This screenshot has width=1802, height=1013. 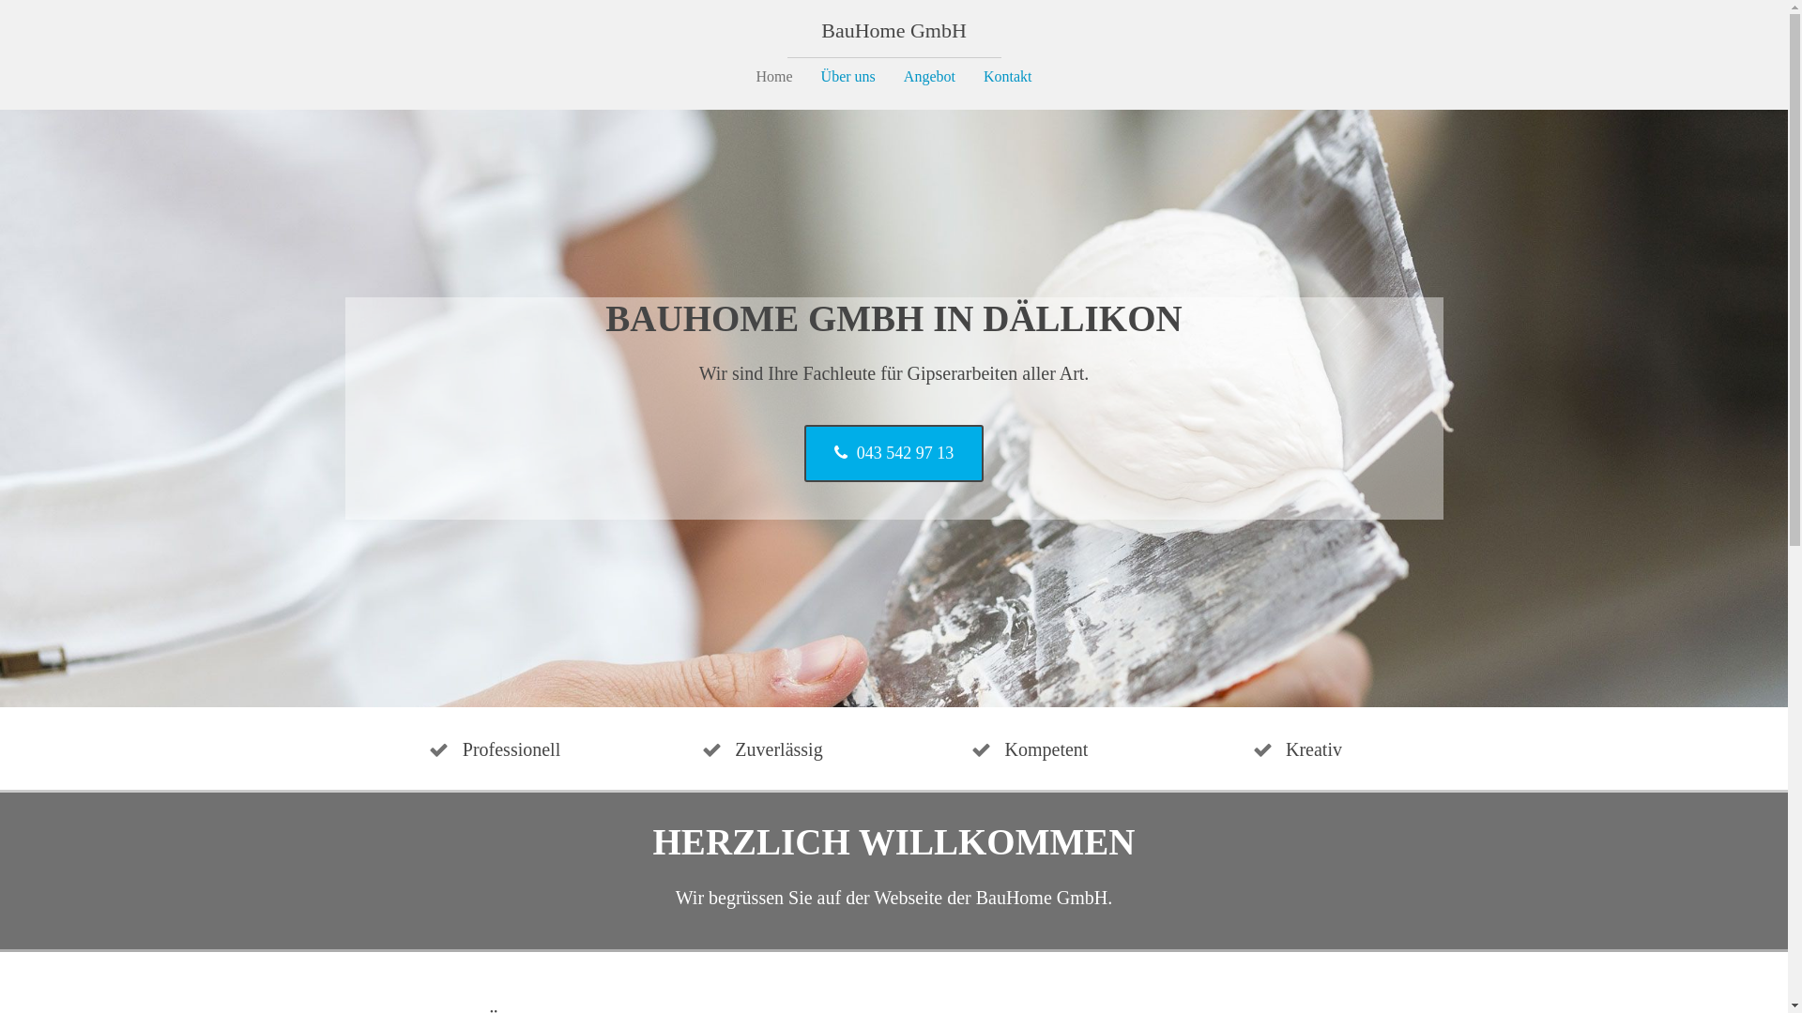 I want to click on Home, so click(x=775, y=77).